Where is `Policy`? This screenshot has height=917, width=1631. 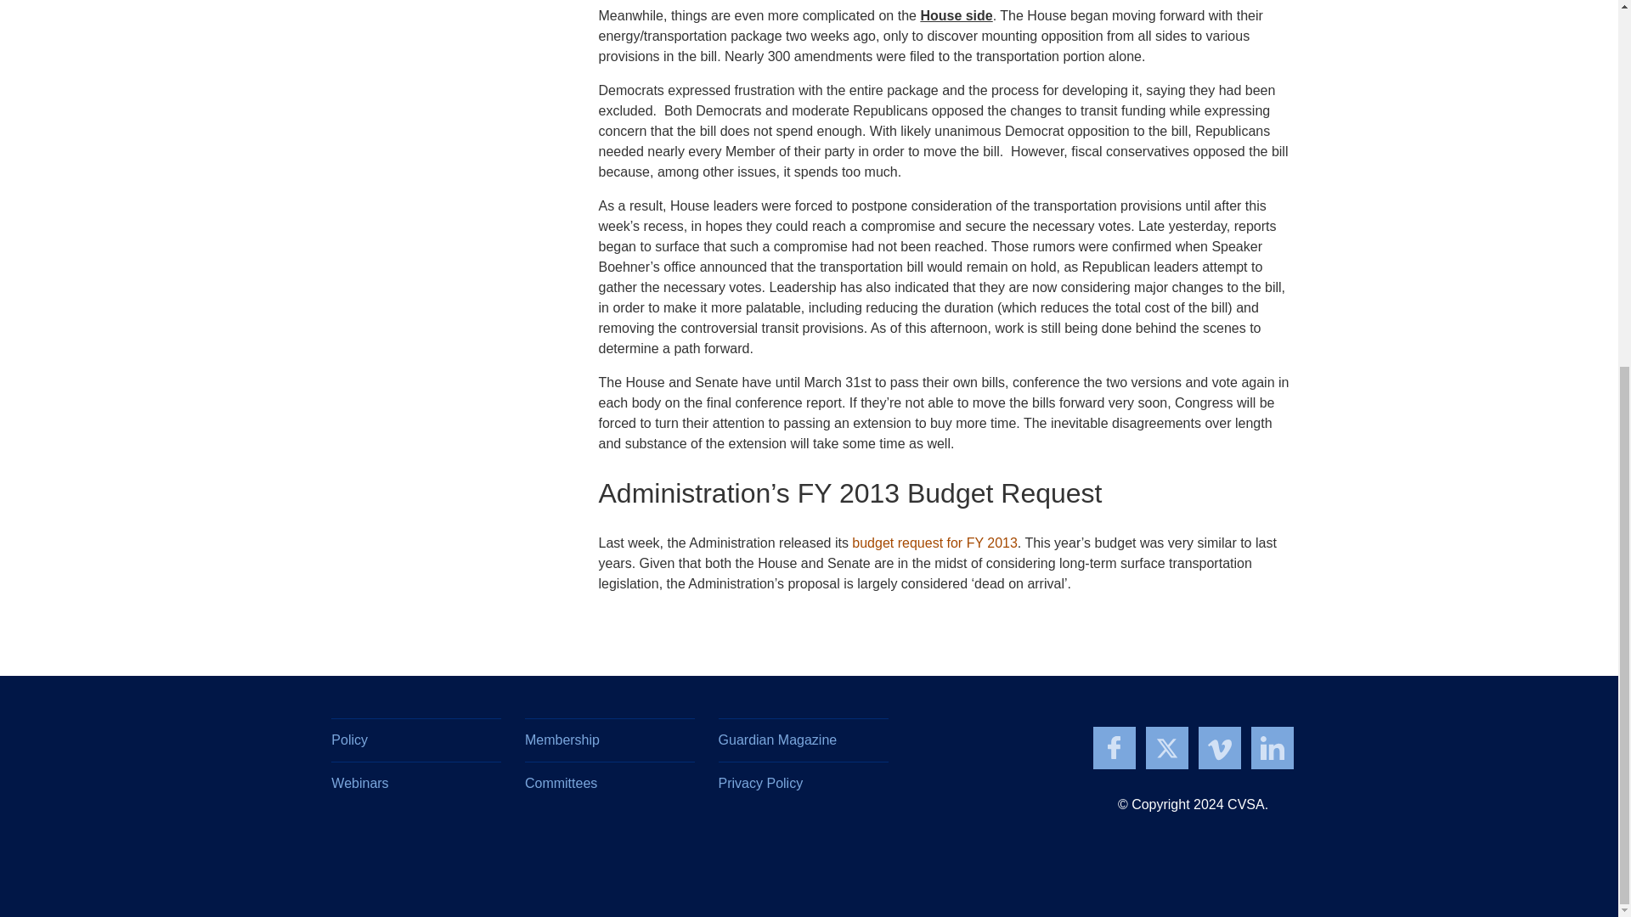
Policy is located at coordinates (415, 740).